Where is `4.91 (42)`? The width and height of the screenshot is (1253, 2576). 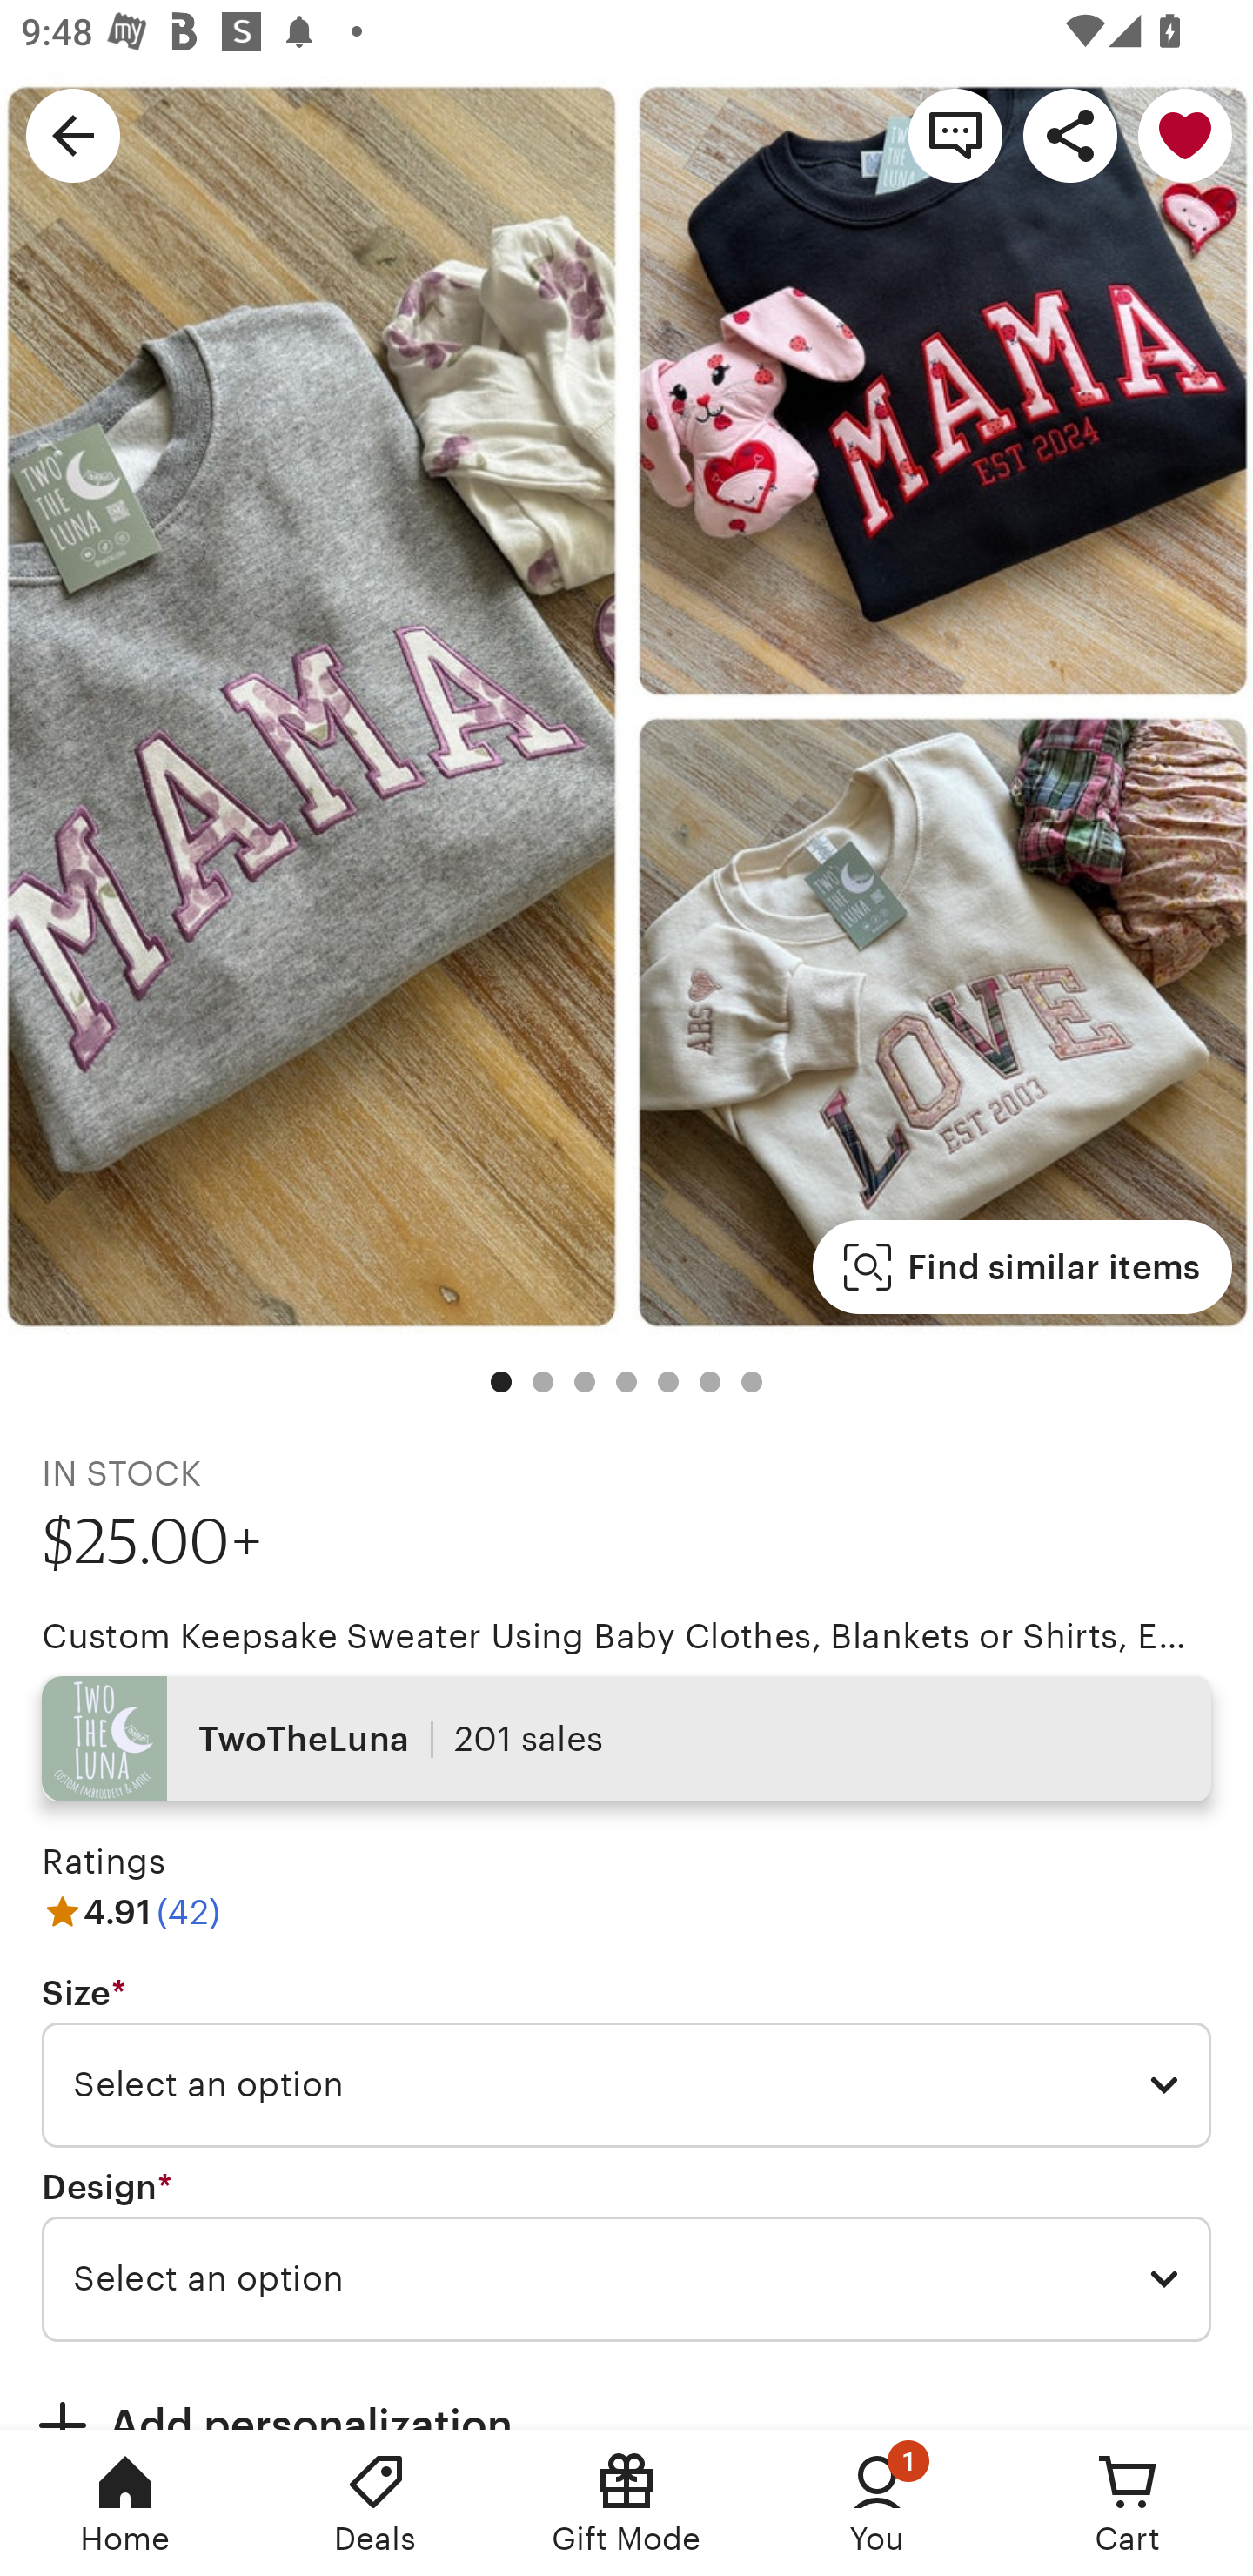 4.91 (42) is located at coordinates (131, 1911).